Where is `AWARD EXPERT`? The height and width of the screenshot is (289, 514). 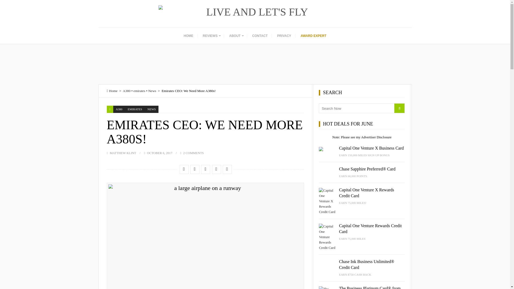
AWARD EXPERT is located at coordinates (313, 36).